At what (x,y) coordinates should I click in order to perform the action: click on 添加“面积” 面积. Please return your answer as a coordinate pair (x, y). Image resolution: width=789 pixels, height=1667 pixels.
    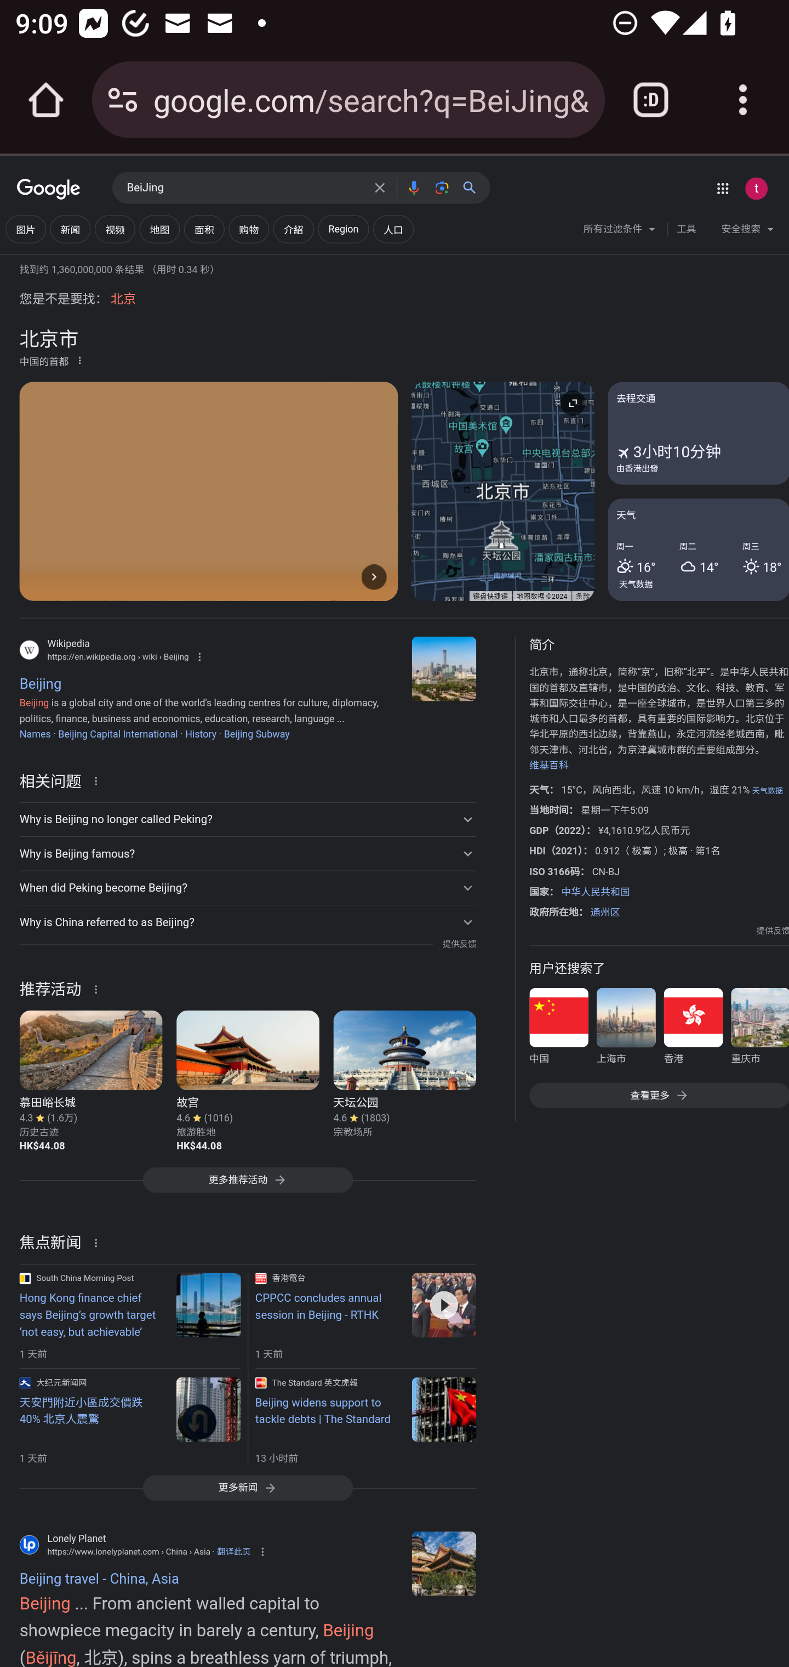
    Looking at the image, I should click on (204, 229).